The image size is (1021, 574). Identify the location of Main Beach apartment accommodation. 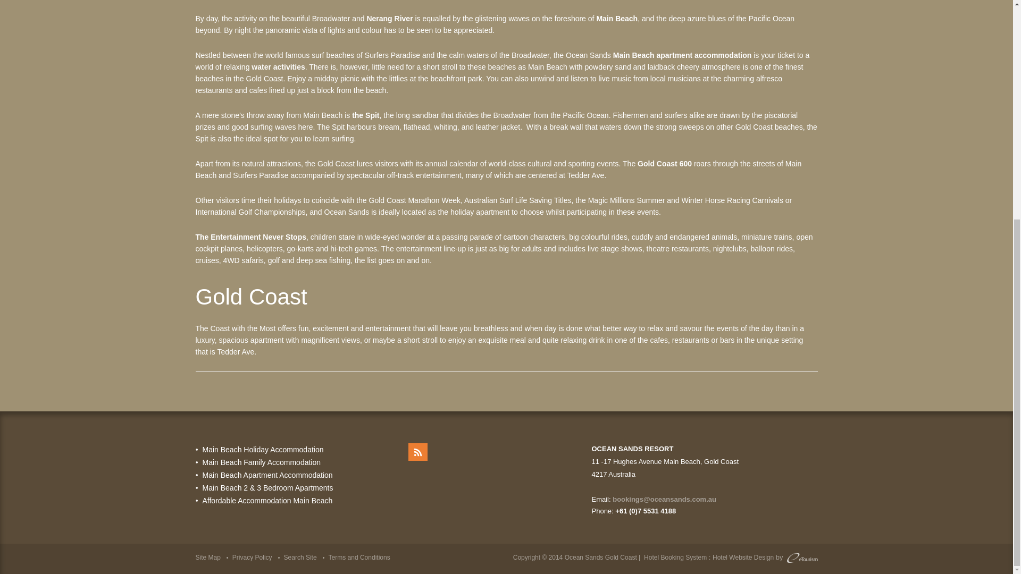
(682, 55).